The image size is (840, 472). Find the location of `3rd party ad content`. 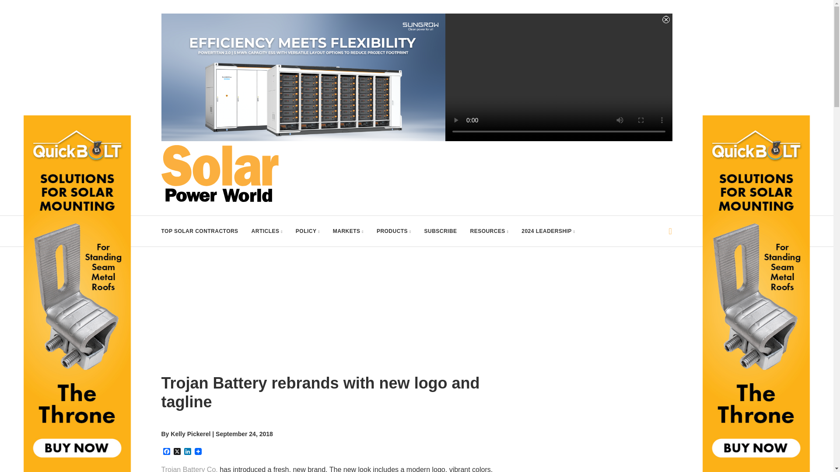

3rd party ad content is located at coordinates (513, 164).